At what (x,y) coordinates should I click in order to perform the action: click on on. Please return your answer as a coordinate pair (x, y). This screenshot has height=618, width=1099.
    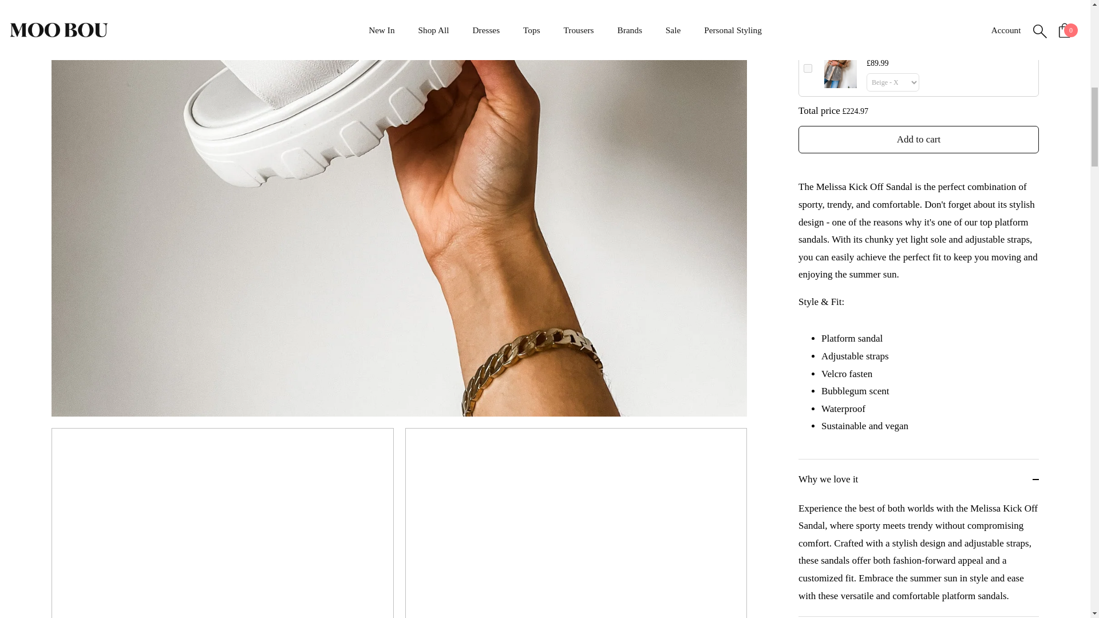
    Looking at the image, I should click on (807, 3).